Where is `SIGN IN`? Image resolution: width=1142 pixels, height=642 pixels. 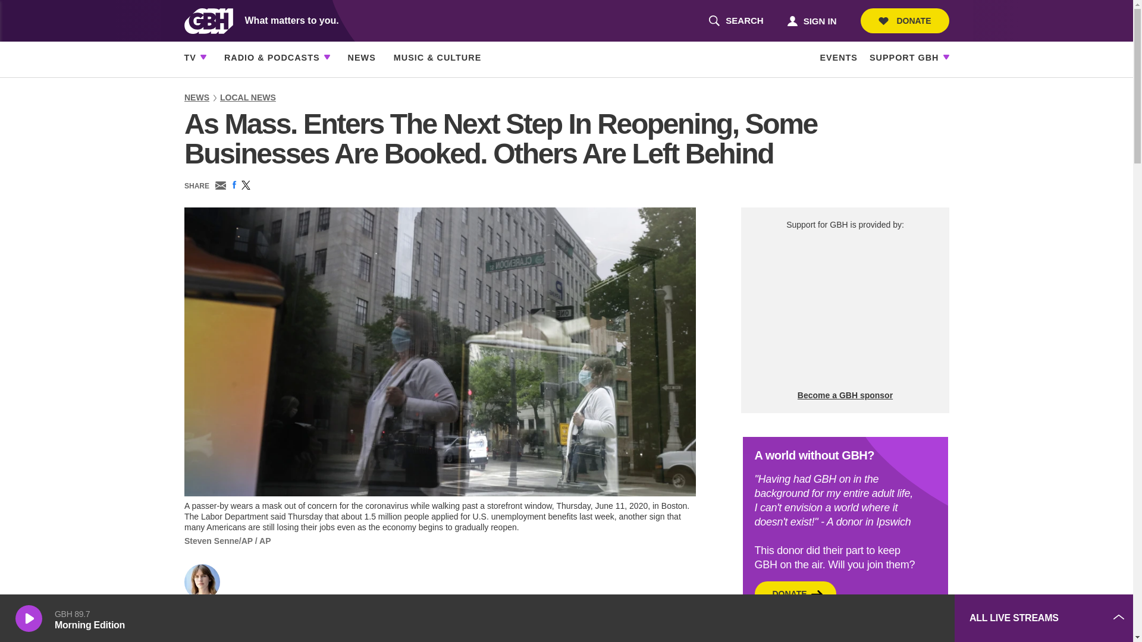 SIGN IN is located at coordinates (811, 20).